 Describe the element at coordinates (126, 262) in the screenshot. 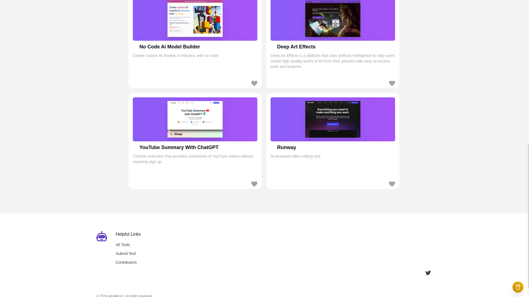

I see `Contributors` at that location.